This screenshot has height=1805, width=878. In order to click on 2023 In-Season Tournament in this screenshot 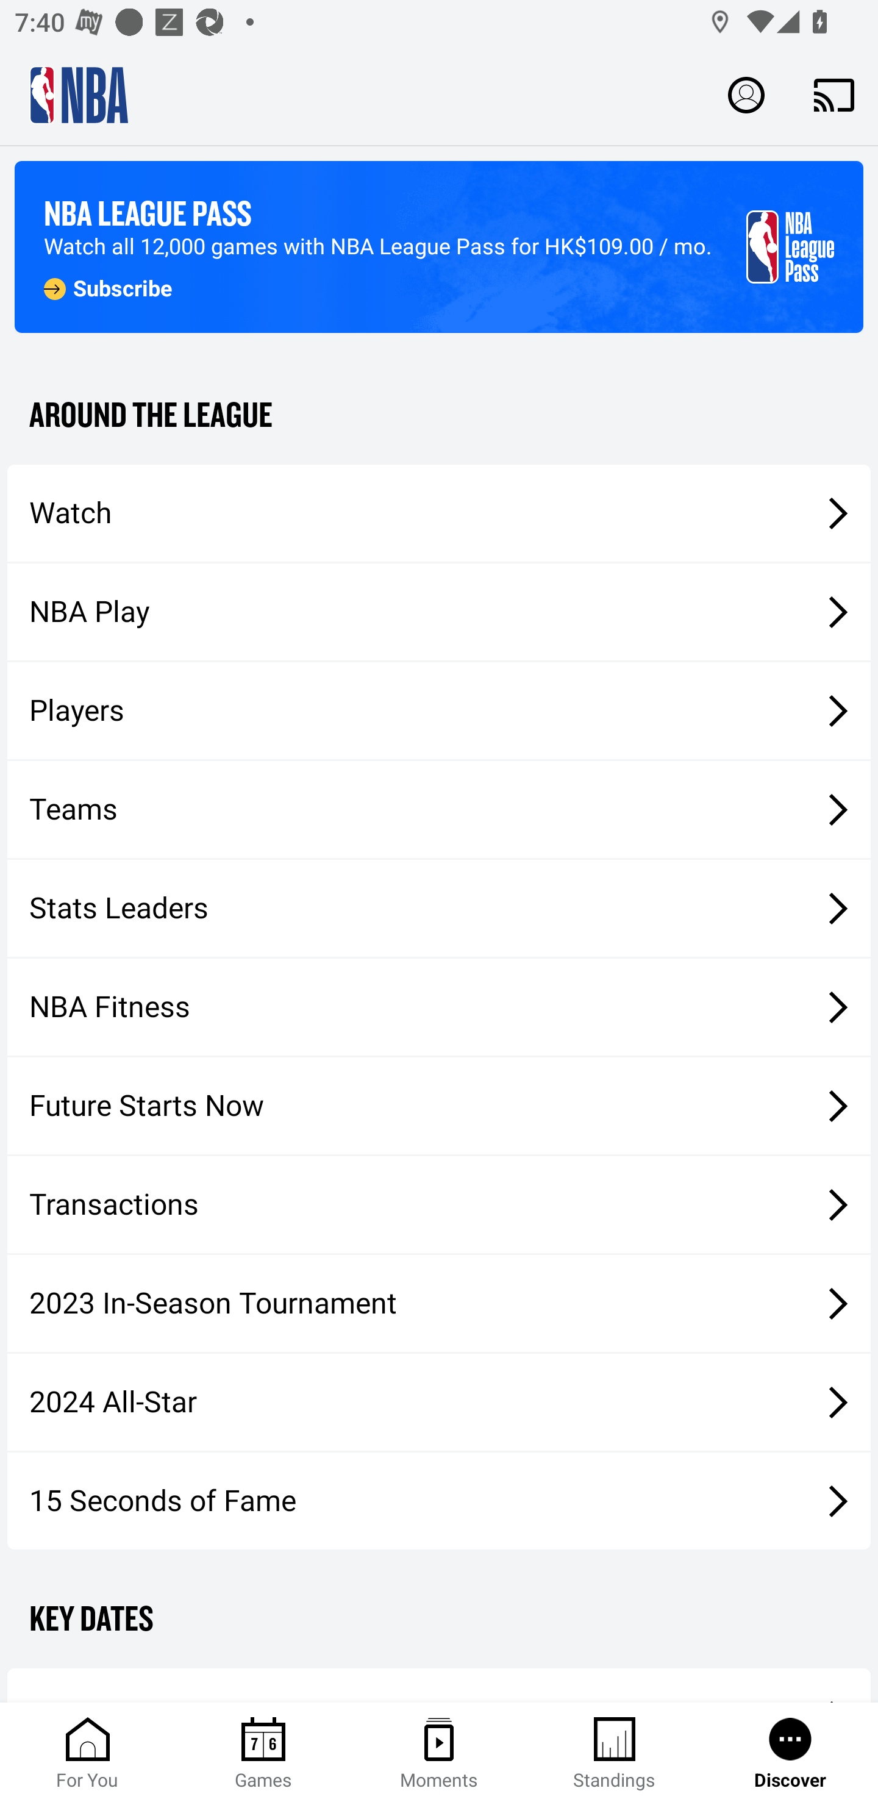, I will do `click(439, 1303)`.